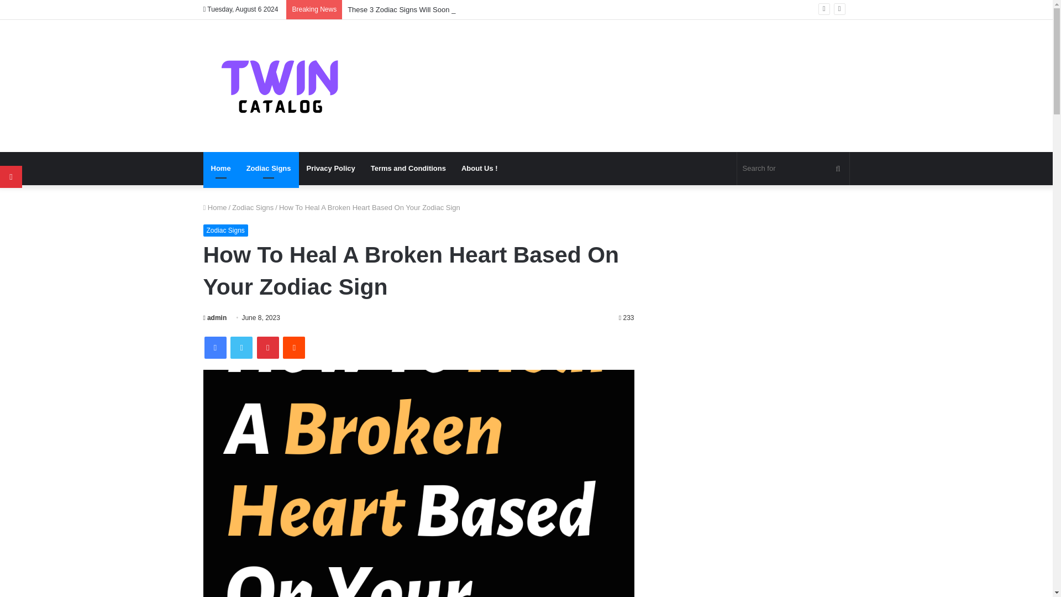 The width and height of the screenshot is (1061, 597). Describe the element at coordinates (330, 168) in the screenshot. I see `Privacy Policy` at that location.